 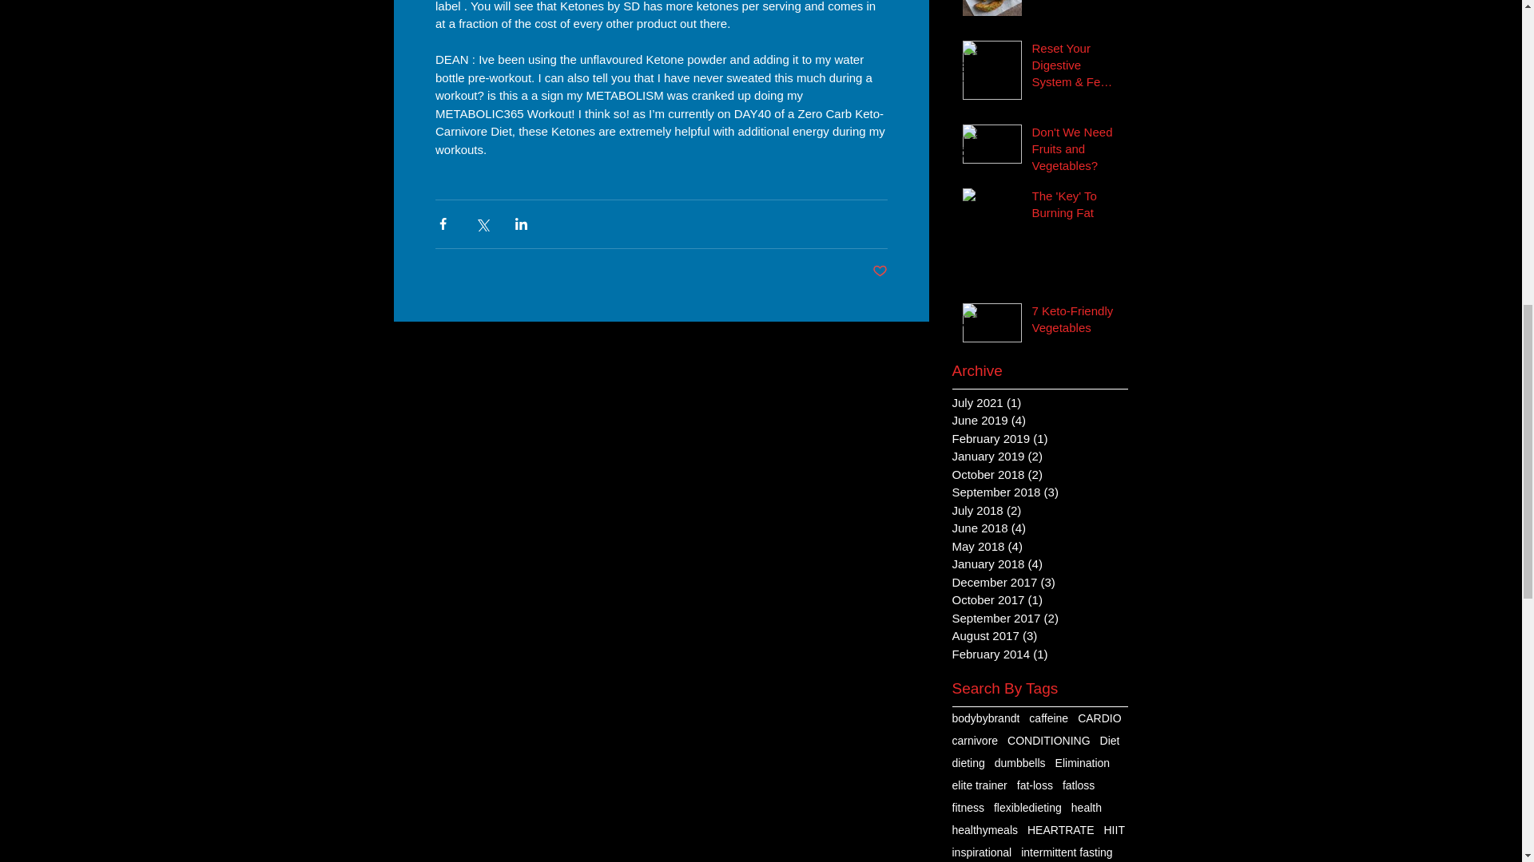 I want to click on Don't We Need Fruits and Vegetables?, so click(x=1075, y=152).